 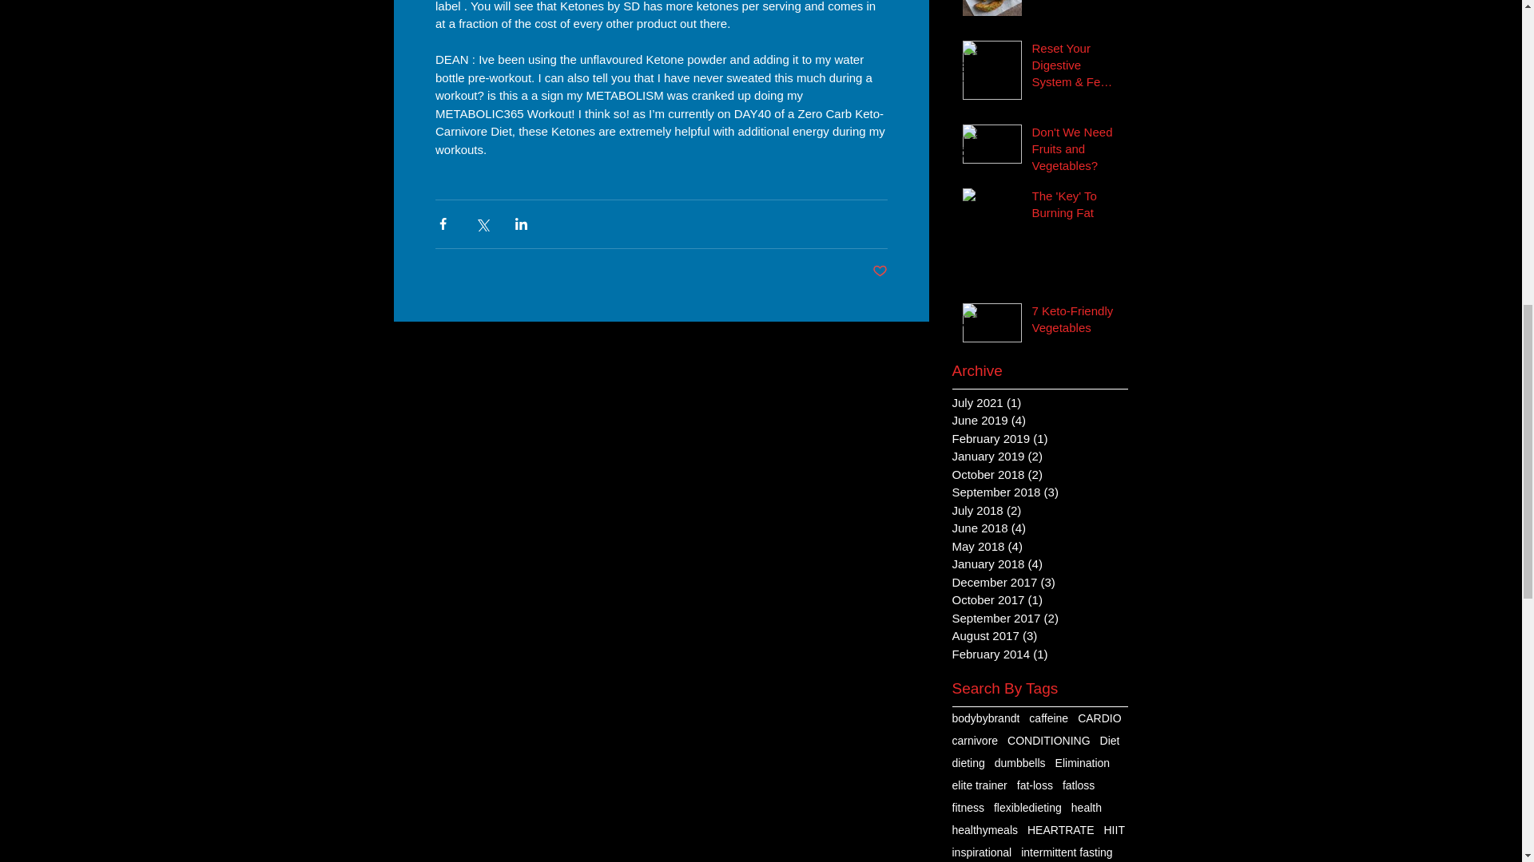 I want to click on Don't We Need Fruits and Vegetables?, so click(x=1075, y=152).